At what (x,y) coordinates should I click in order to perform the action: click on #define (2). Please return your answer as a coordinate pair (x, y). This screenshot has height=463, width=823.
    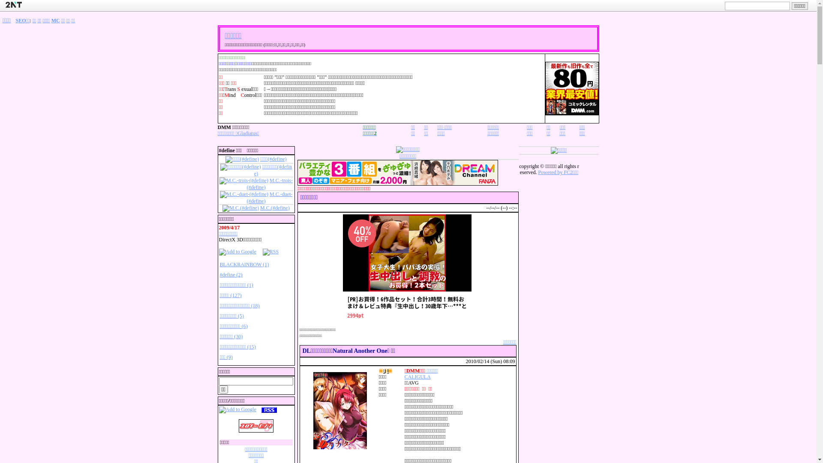
    Looking at the image, I should click on (231, 275).